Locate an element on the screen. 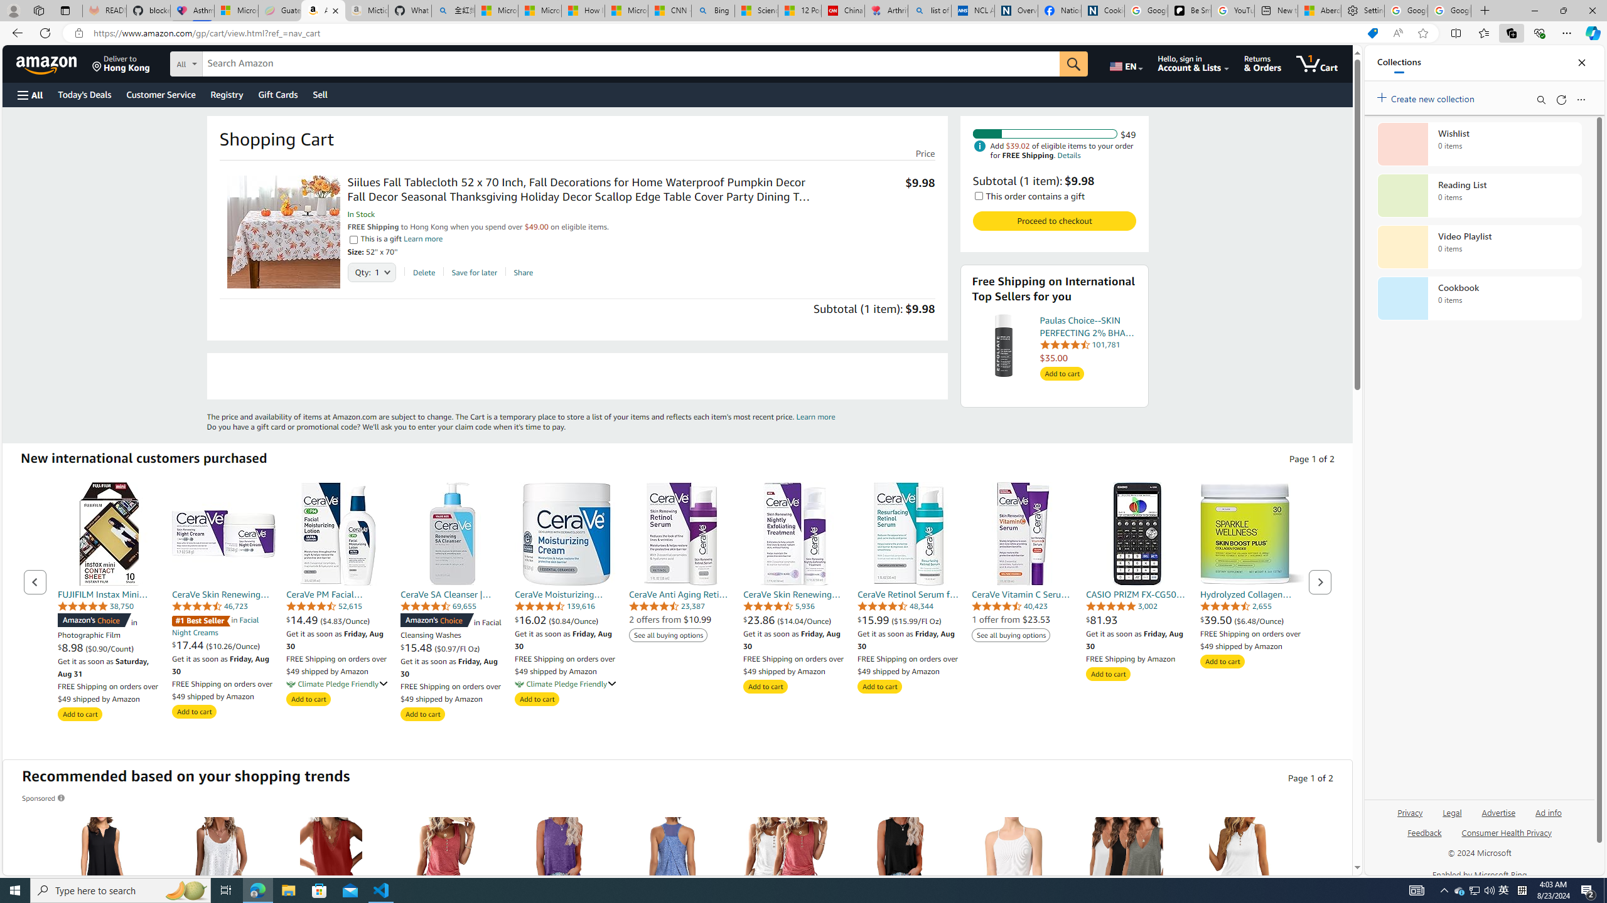 This screenshot has width=1607, height=903. 1 offer from $23.53 is located at coordinates (1011, 620).